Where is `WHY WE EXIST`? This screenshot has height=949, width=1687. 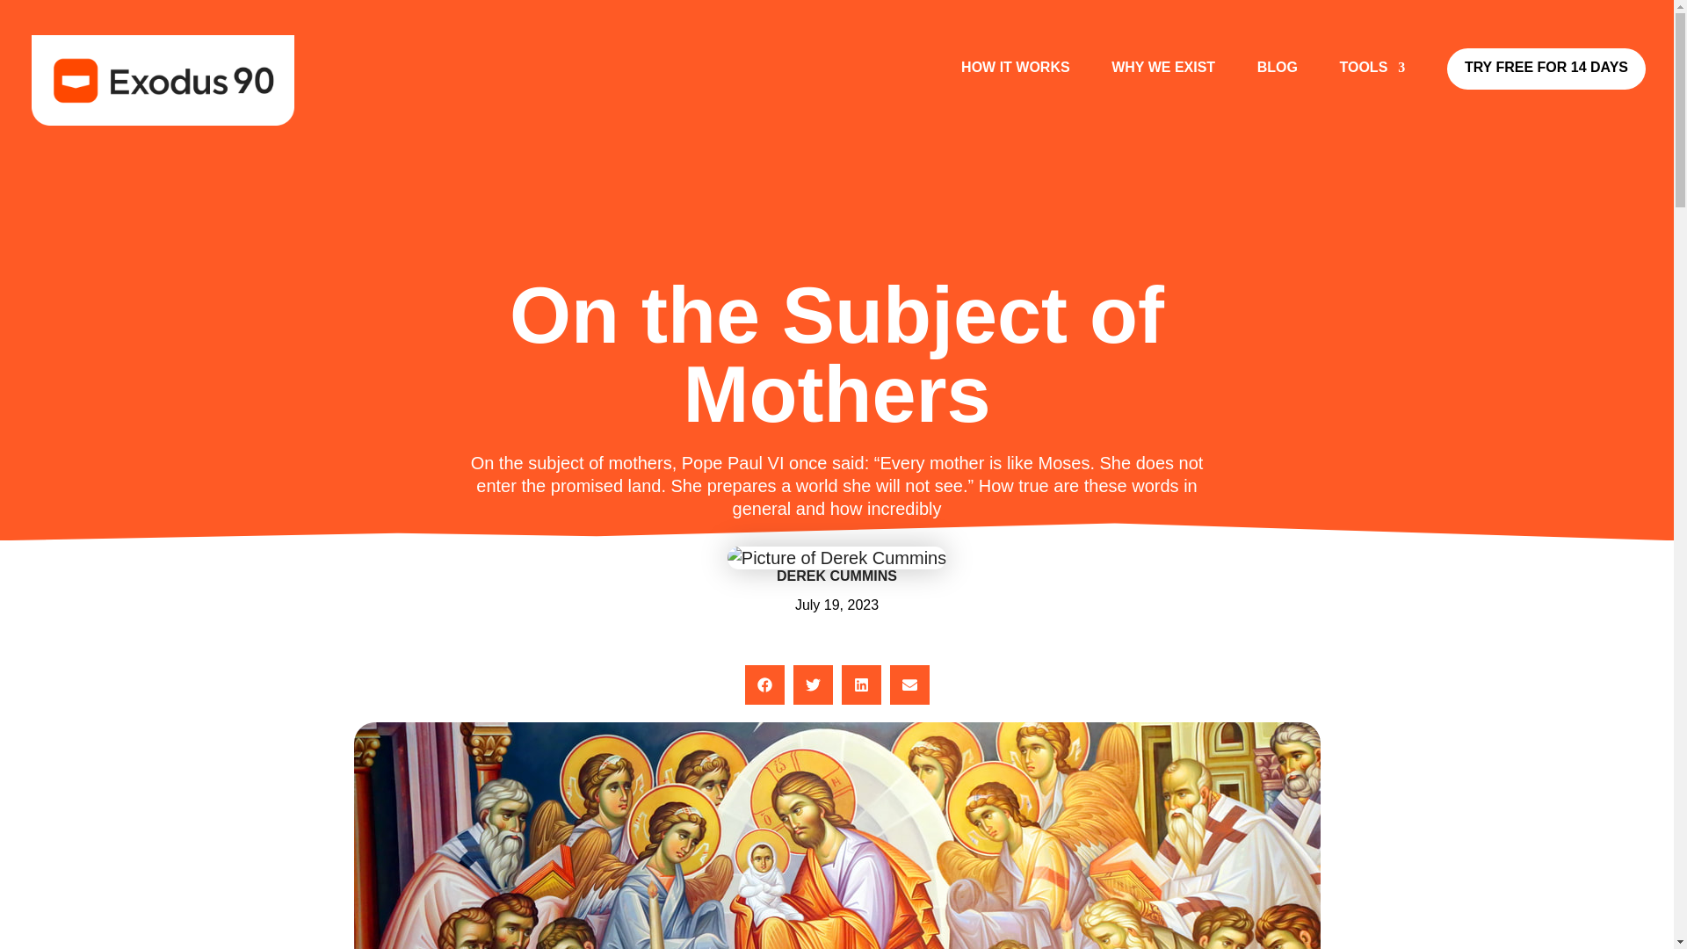 WHY WE EXIST is located at coordinates (1163, 83).